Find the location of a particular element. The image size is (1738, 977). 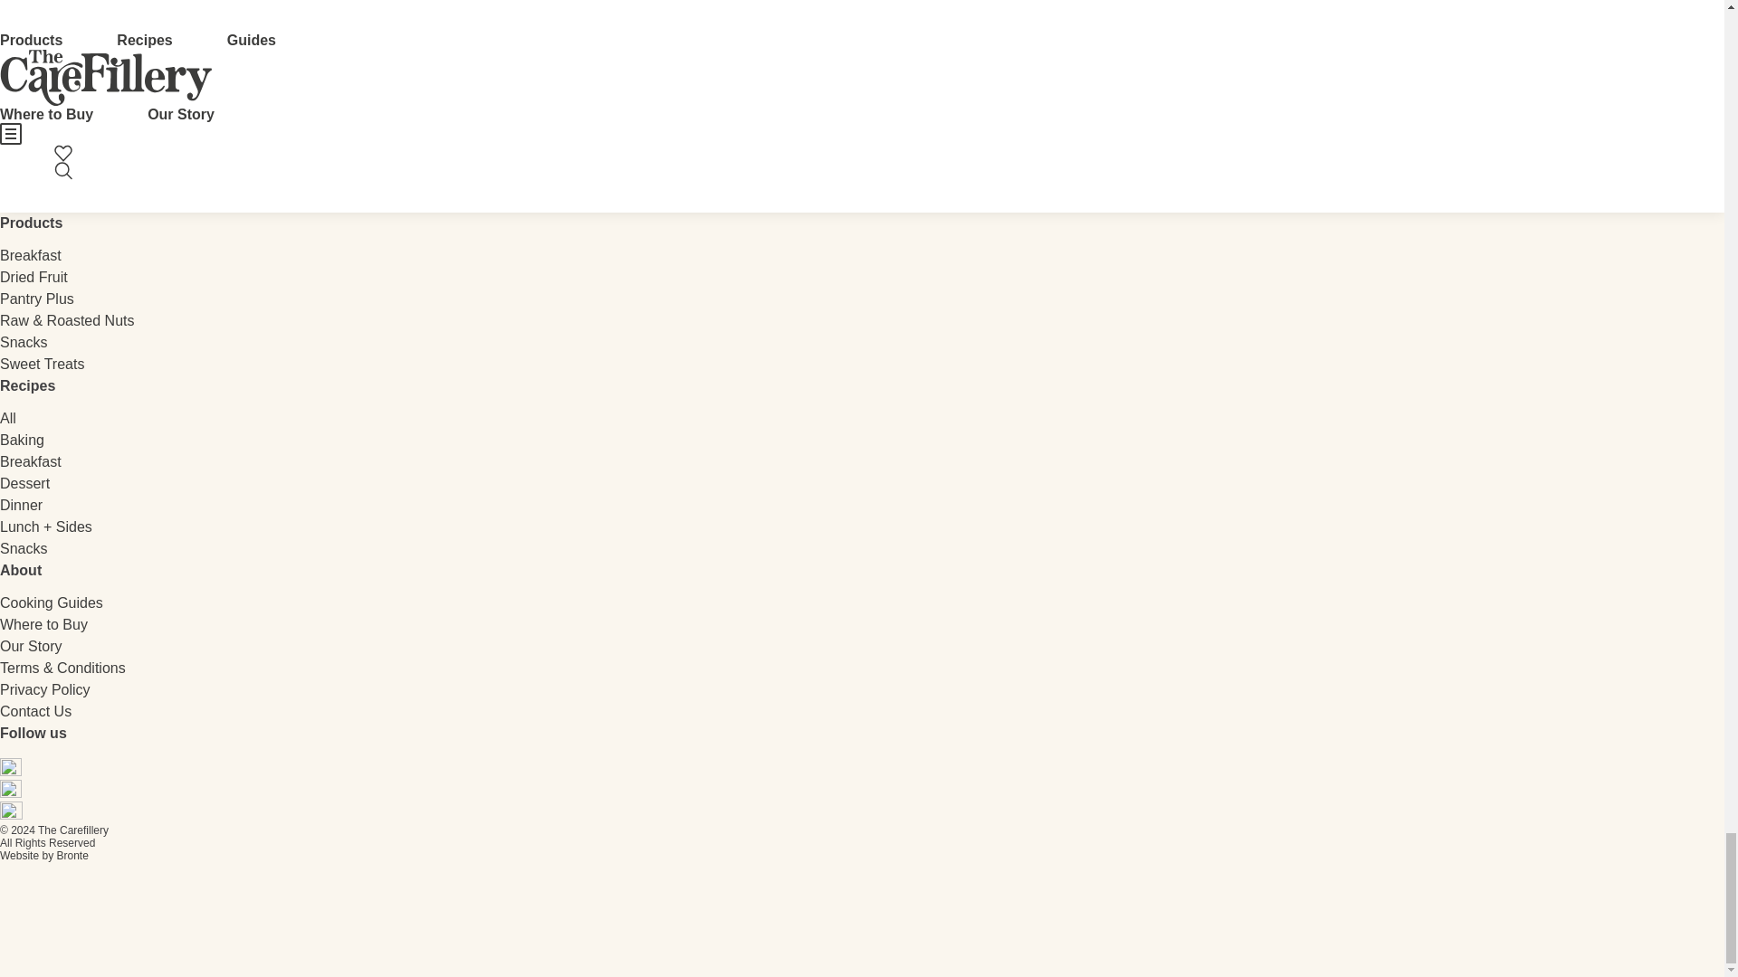

Snacks is located at coordinates (24, 342).